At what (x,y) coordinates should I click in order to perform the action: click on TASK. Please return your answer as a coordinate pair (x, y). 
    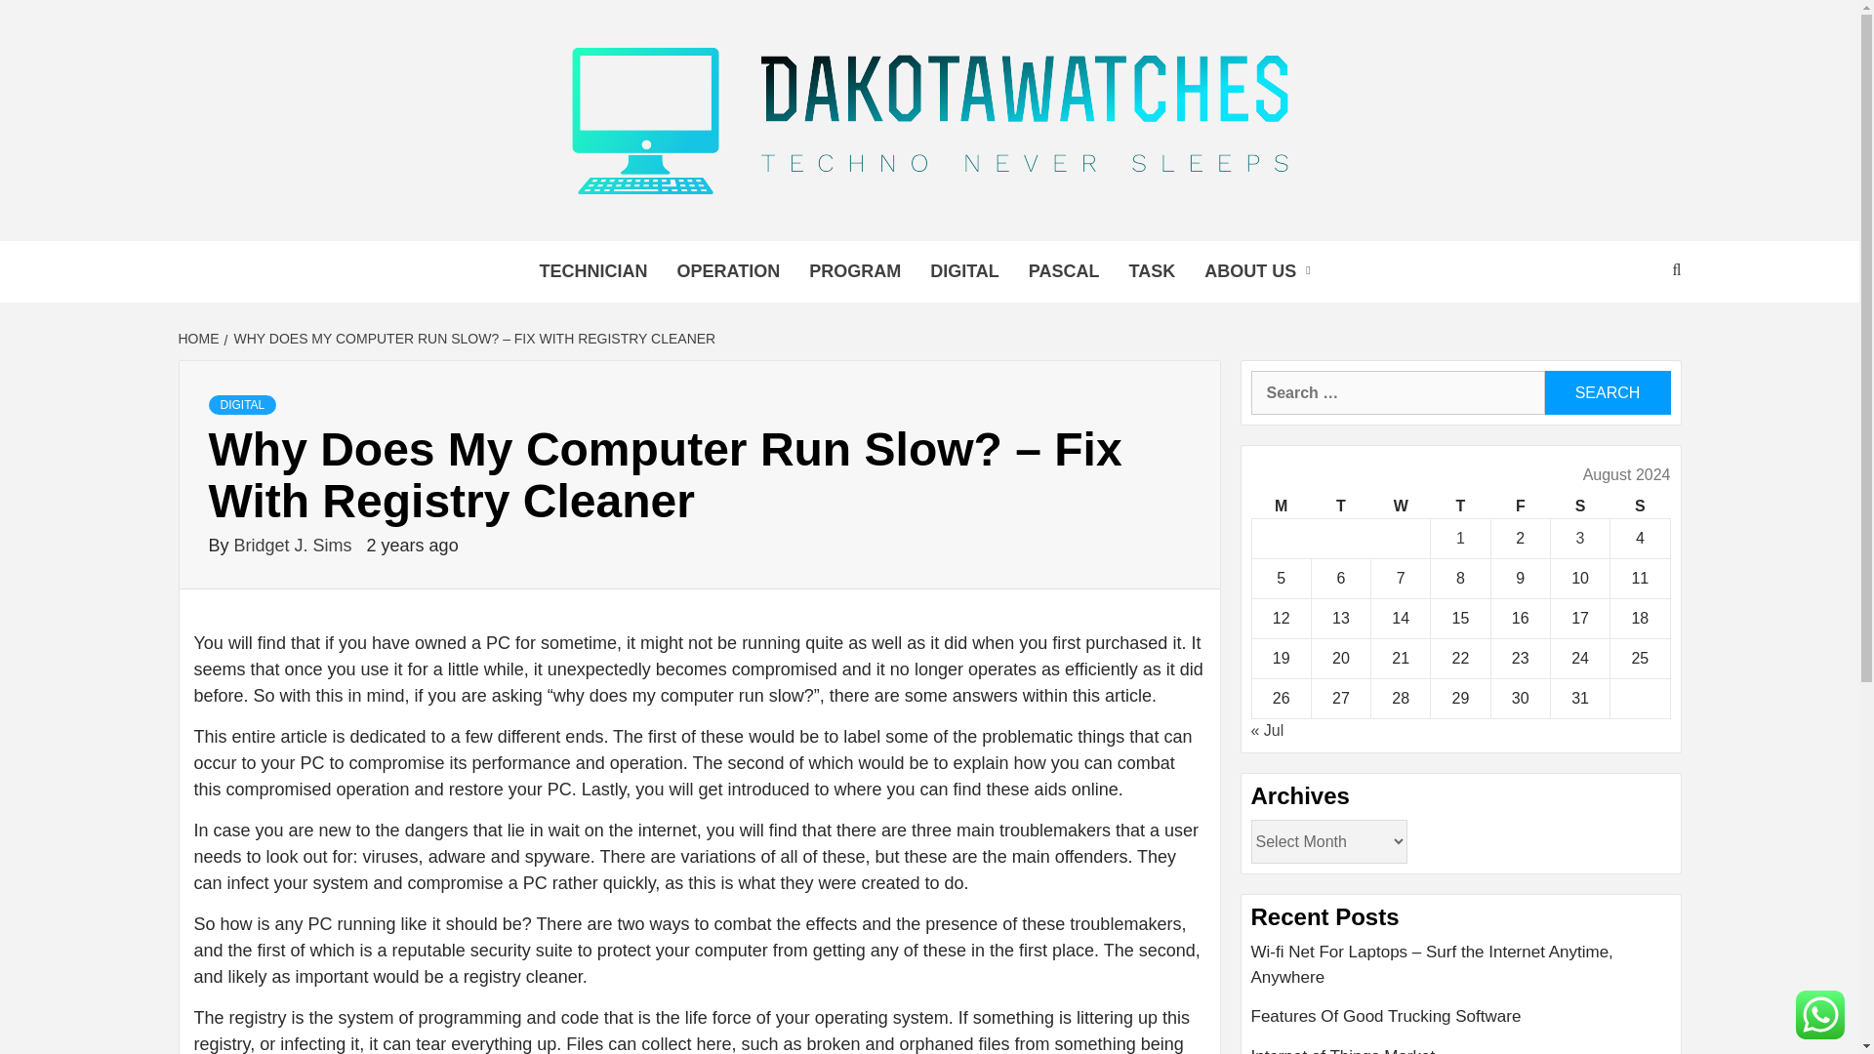
    Looking at the image, I should click on (1152, 271).